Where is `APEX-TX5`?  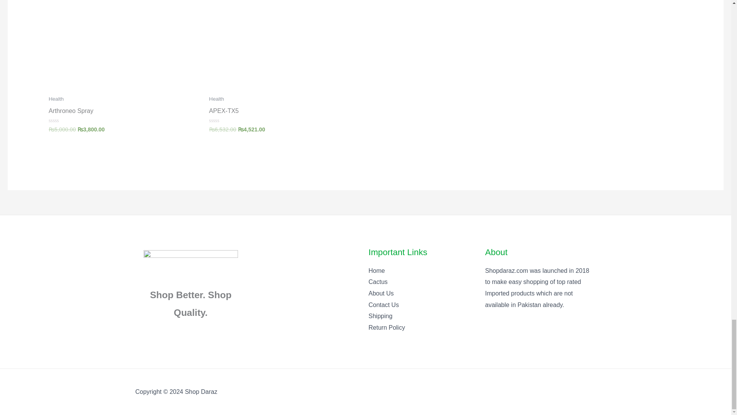
APEX-TX5 is located at coordinates (286, 112).